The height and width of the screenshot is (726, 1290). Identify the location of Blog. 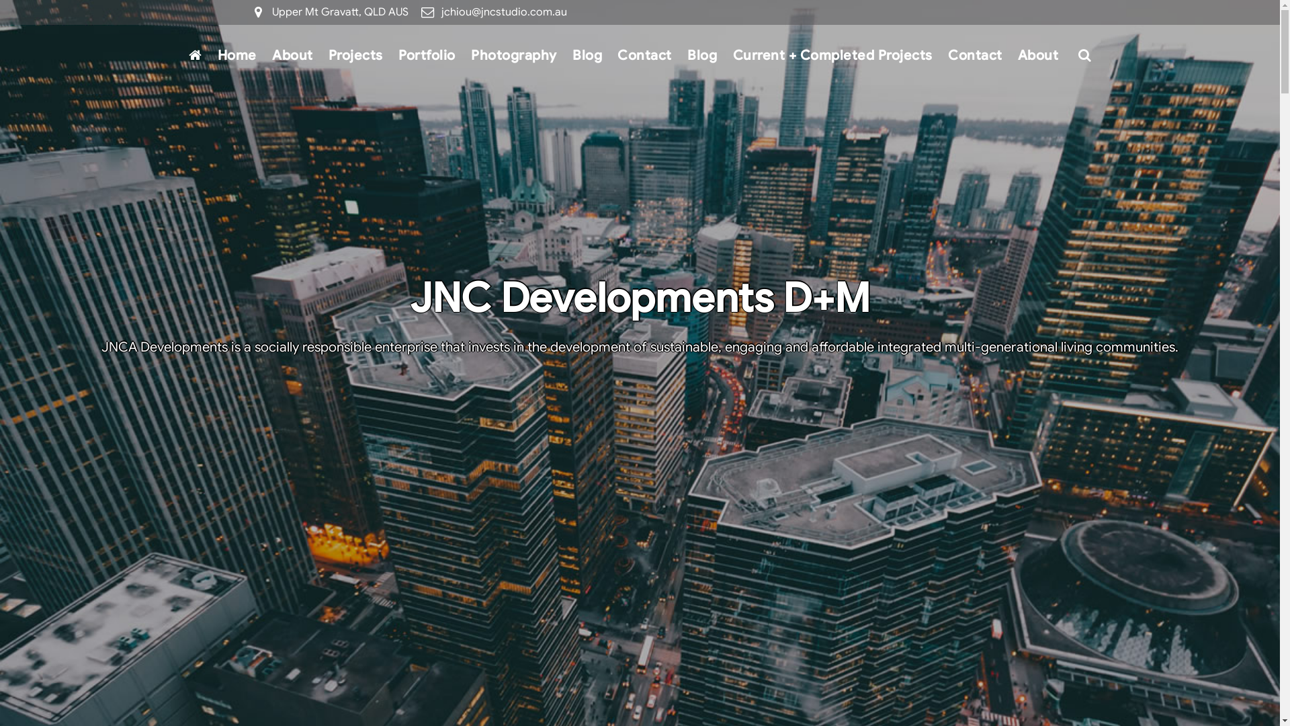
(703, 56).